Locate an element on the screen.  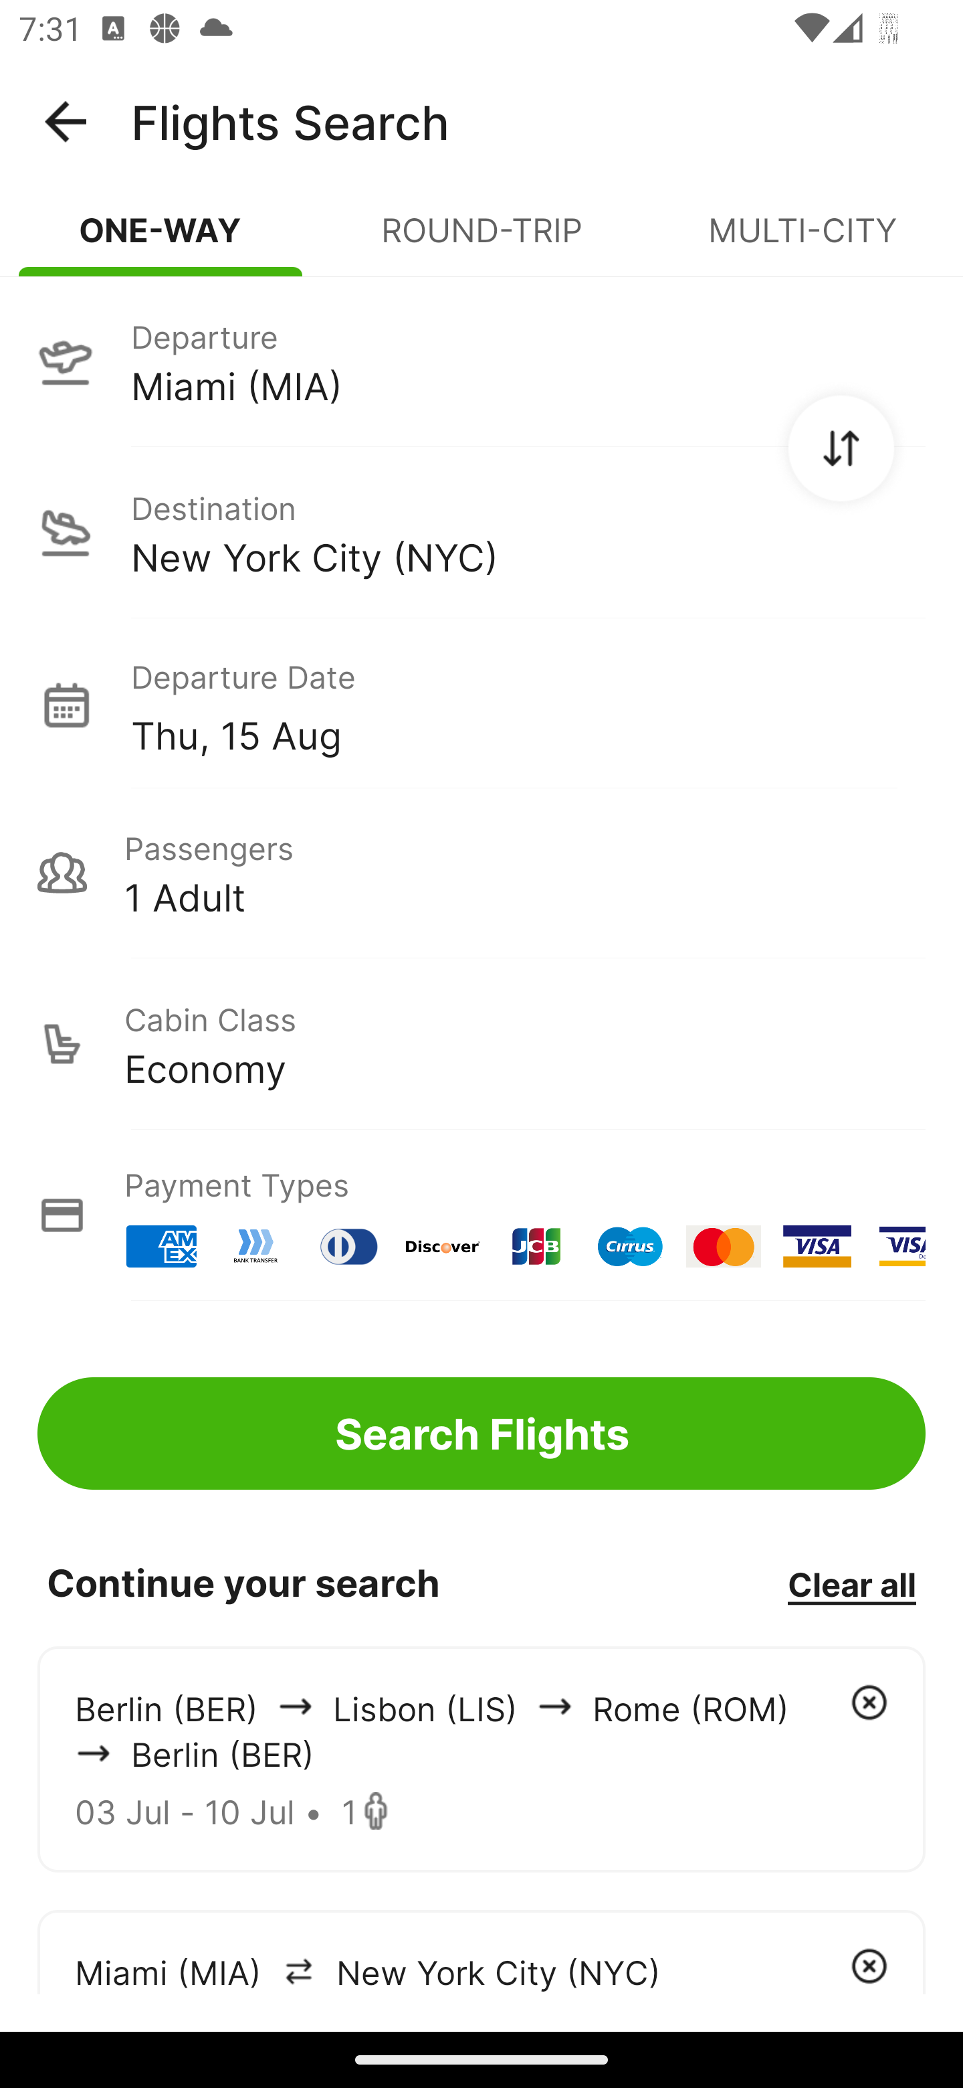
Payment Types is located at coordinates (481, 1215).